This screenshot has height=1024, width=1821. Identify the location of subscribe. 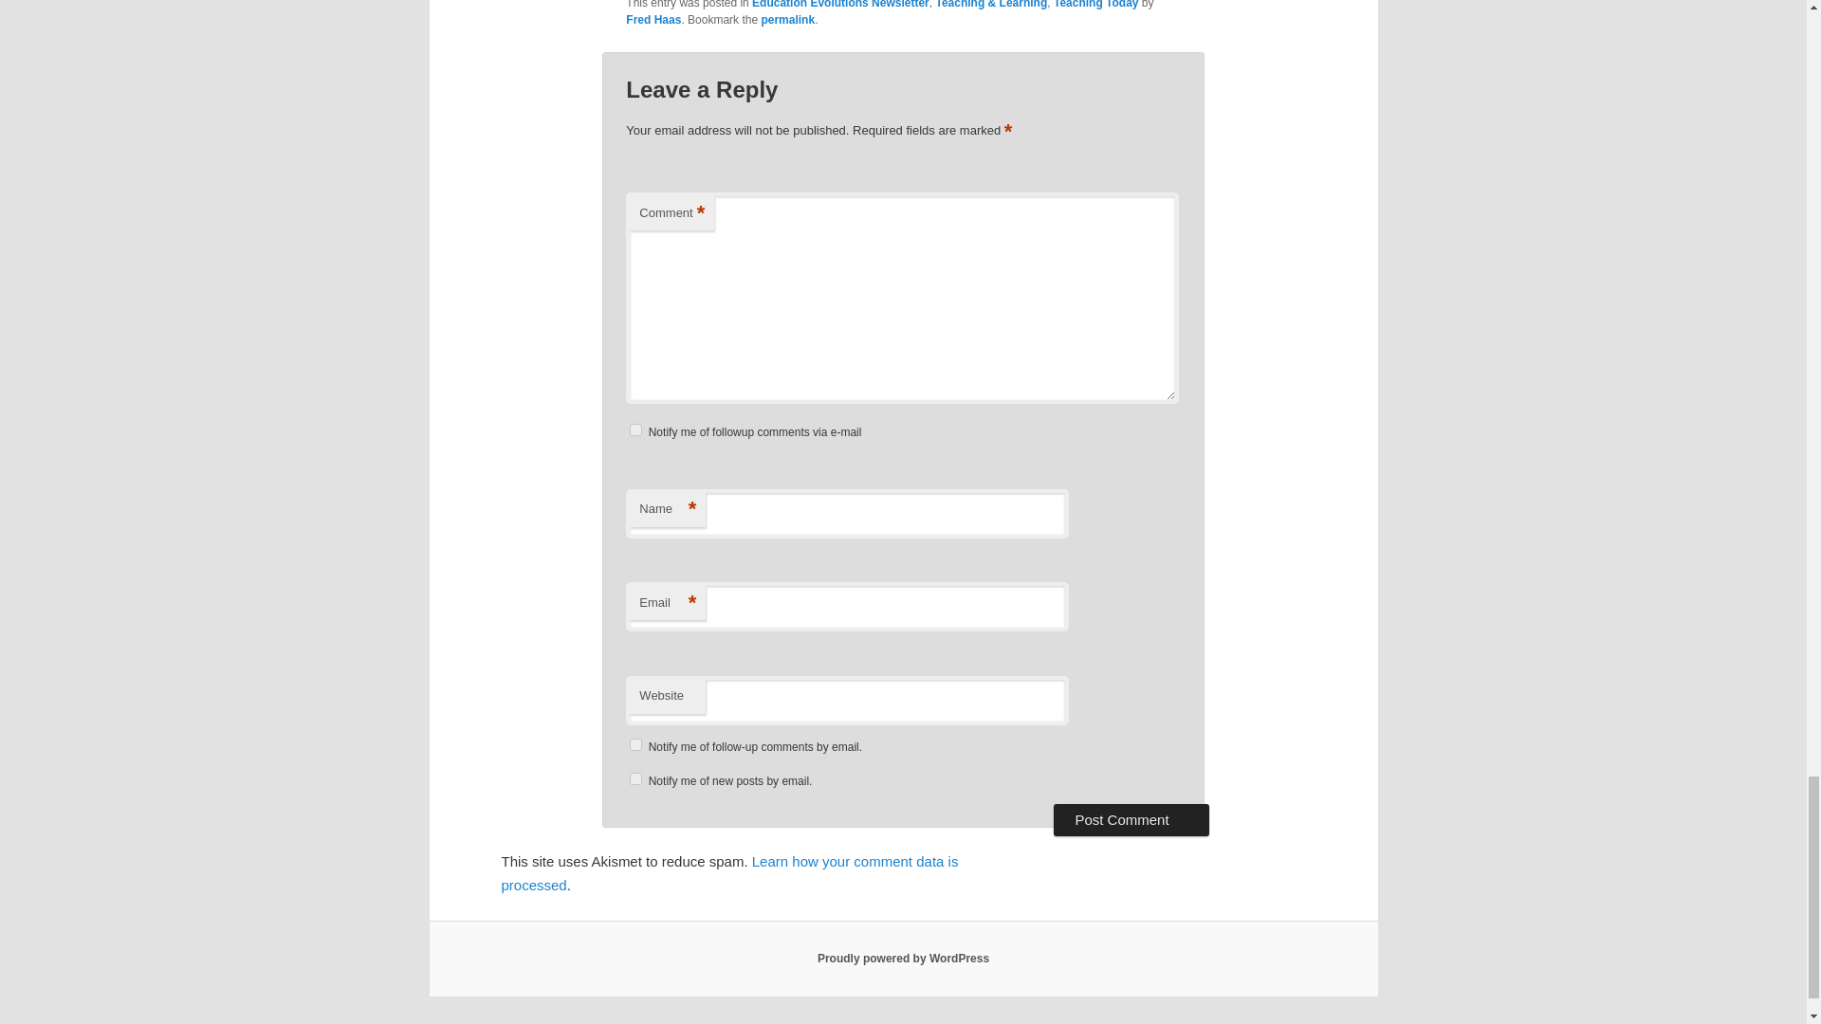
(635, 779).